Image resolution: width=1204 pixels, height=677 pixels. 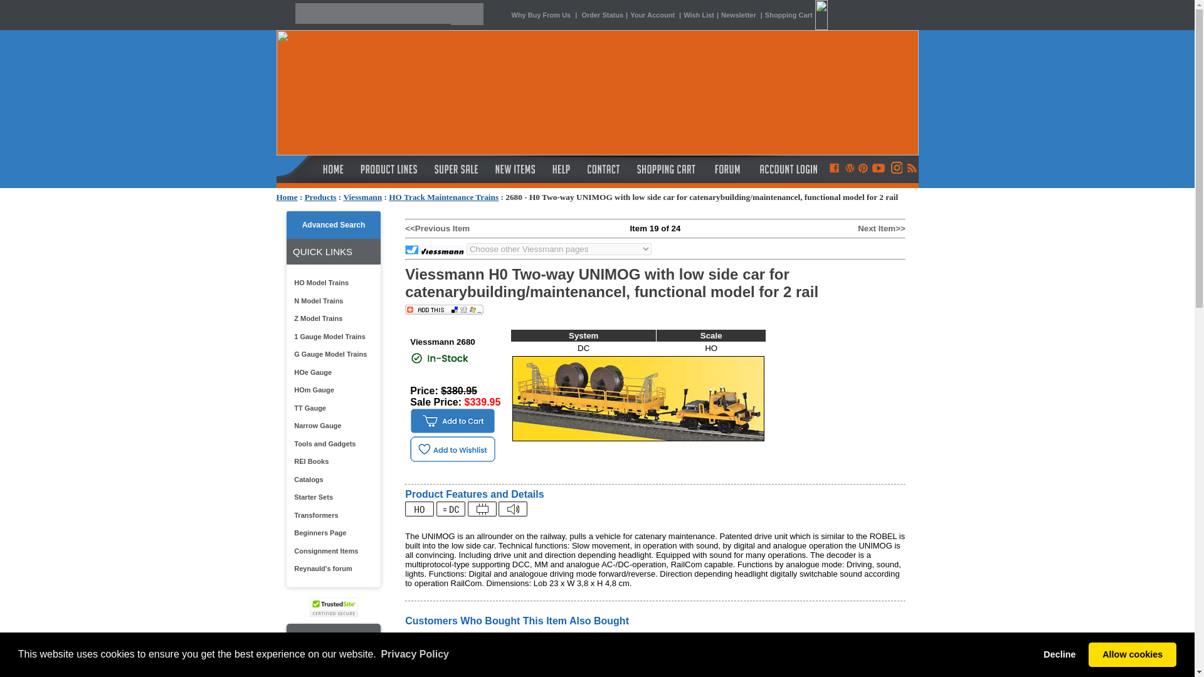 What do you see at coordinates (331, 407) in the screenshot?
I see `TT Gauge` at bounding box center [331, 407].